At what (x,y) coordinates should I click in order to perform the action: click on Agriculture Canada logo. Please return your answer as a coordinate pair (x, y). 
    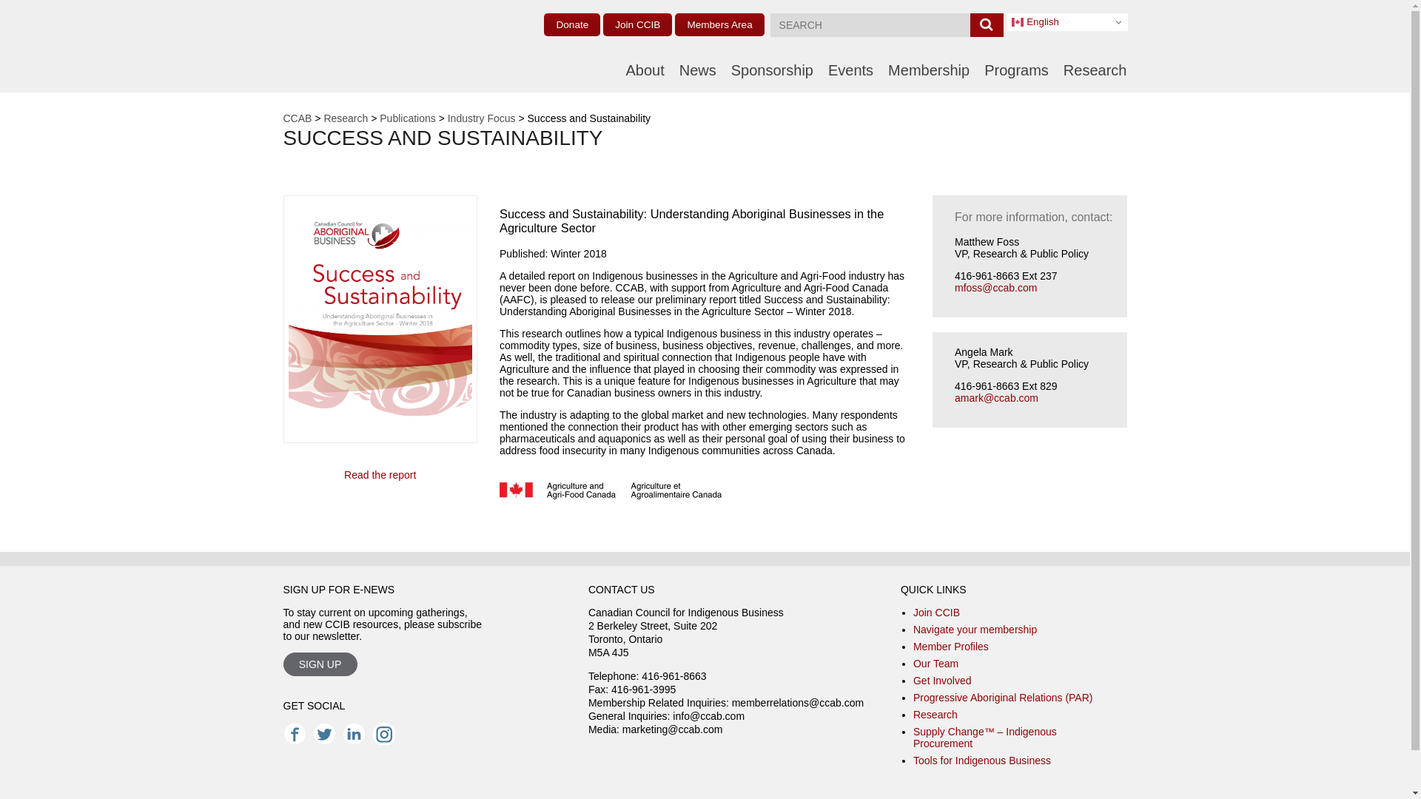
    Looking at the image, I should click on (611, 491).